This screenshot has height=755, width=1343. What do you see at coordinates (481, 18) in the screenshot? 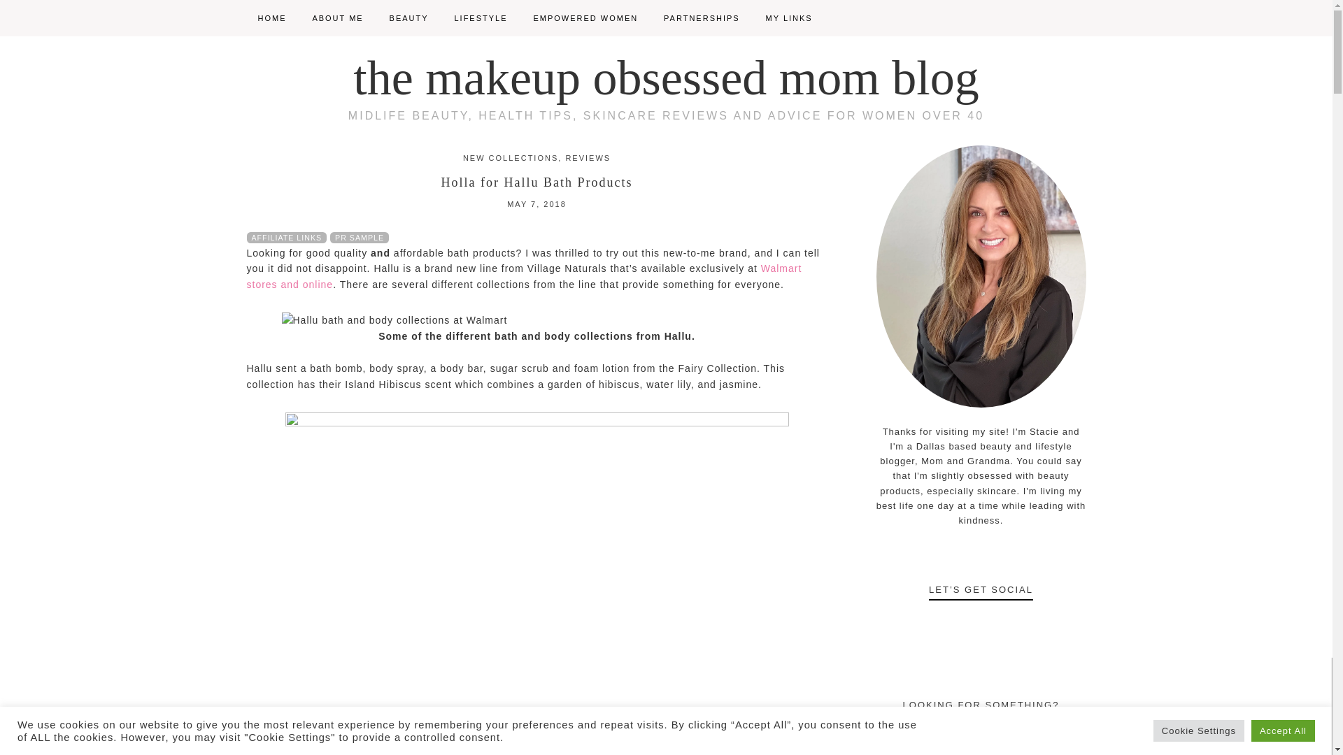
I see `LIFESTYLE` at bounding box center [481, 18].